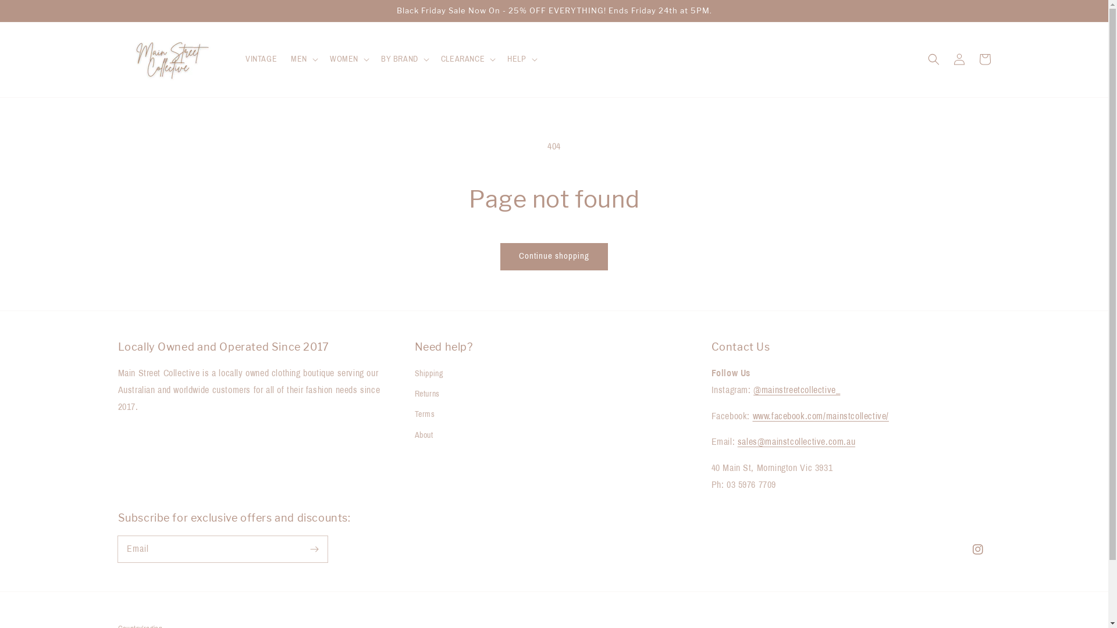 This screenshot has width=1117, height=628. Describe the element at coordinates (959, 59) in the screenshot. I see `Log in` at that location.